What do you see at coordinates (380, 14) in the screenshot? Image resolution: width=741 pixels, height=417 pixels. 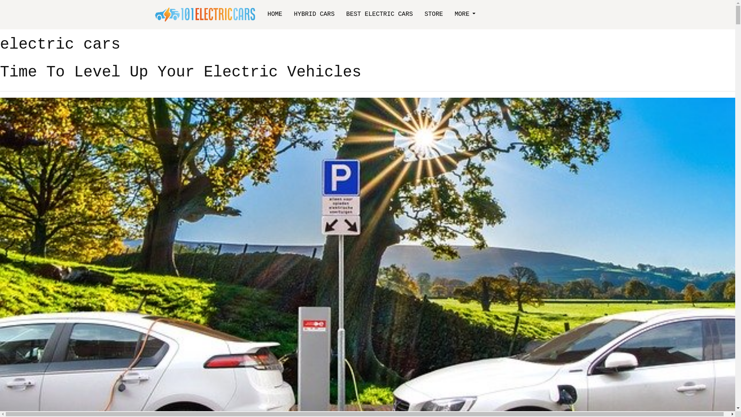 I see `BEST ELECTRIC CARS` at bounding box center [380, 14].